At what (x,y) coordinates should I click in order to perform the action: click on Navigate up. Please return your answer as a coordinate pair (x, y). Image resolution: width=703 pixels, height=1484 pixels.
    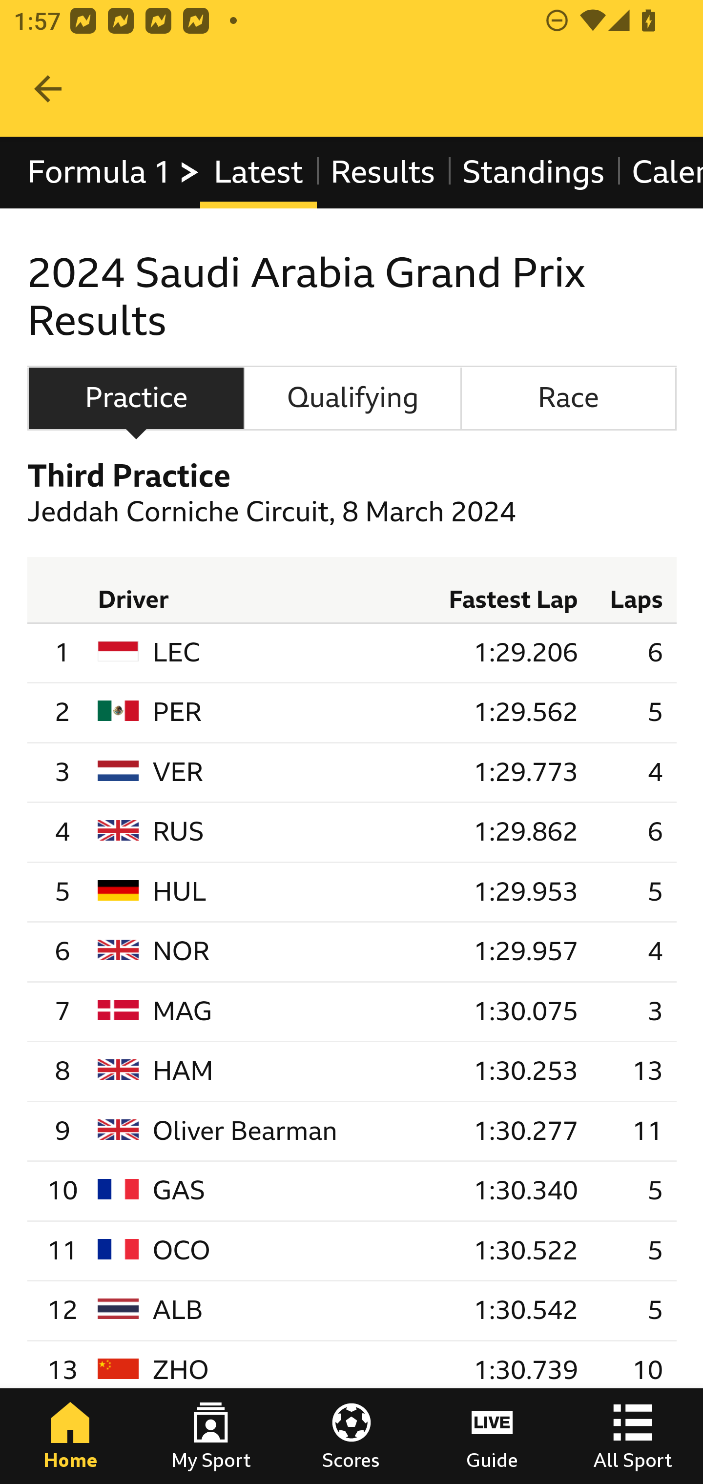
    Looking at the image, I should click on (48, 89).